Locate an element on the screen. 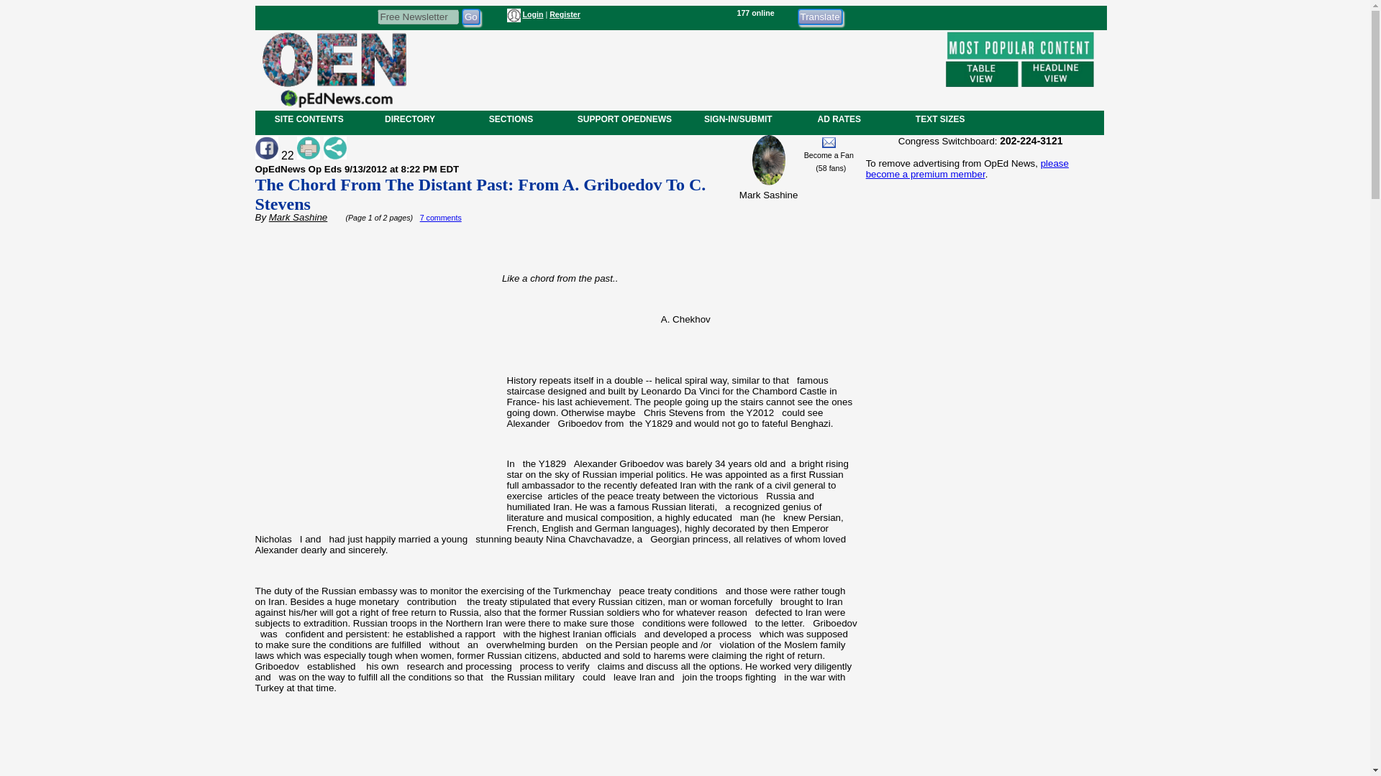 The image size is (1381, 776). Advertisement is located at coordinates (557, 739).